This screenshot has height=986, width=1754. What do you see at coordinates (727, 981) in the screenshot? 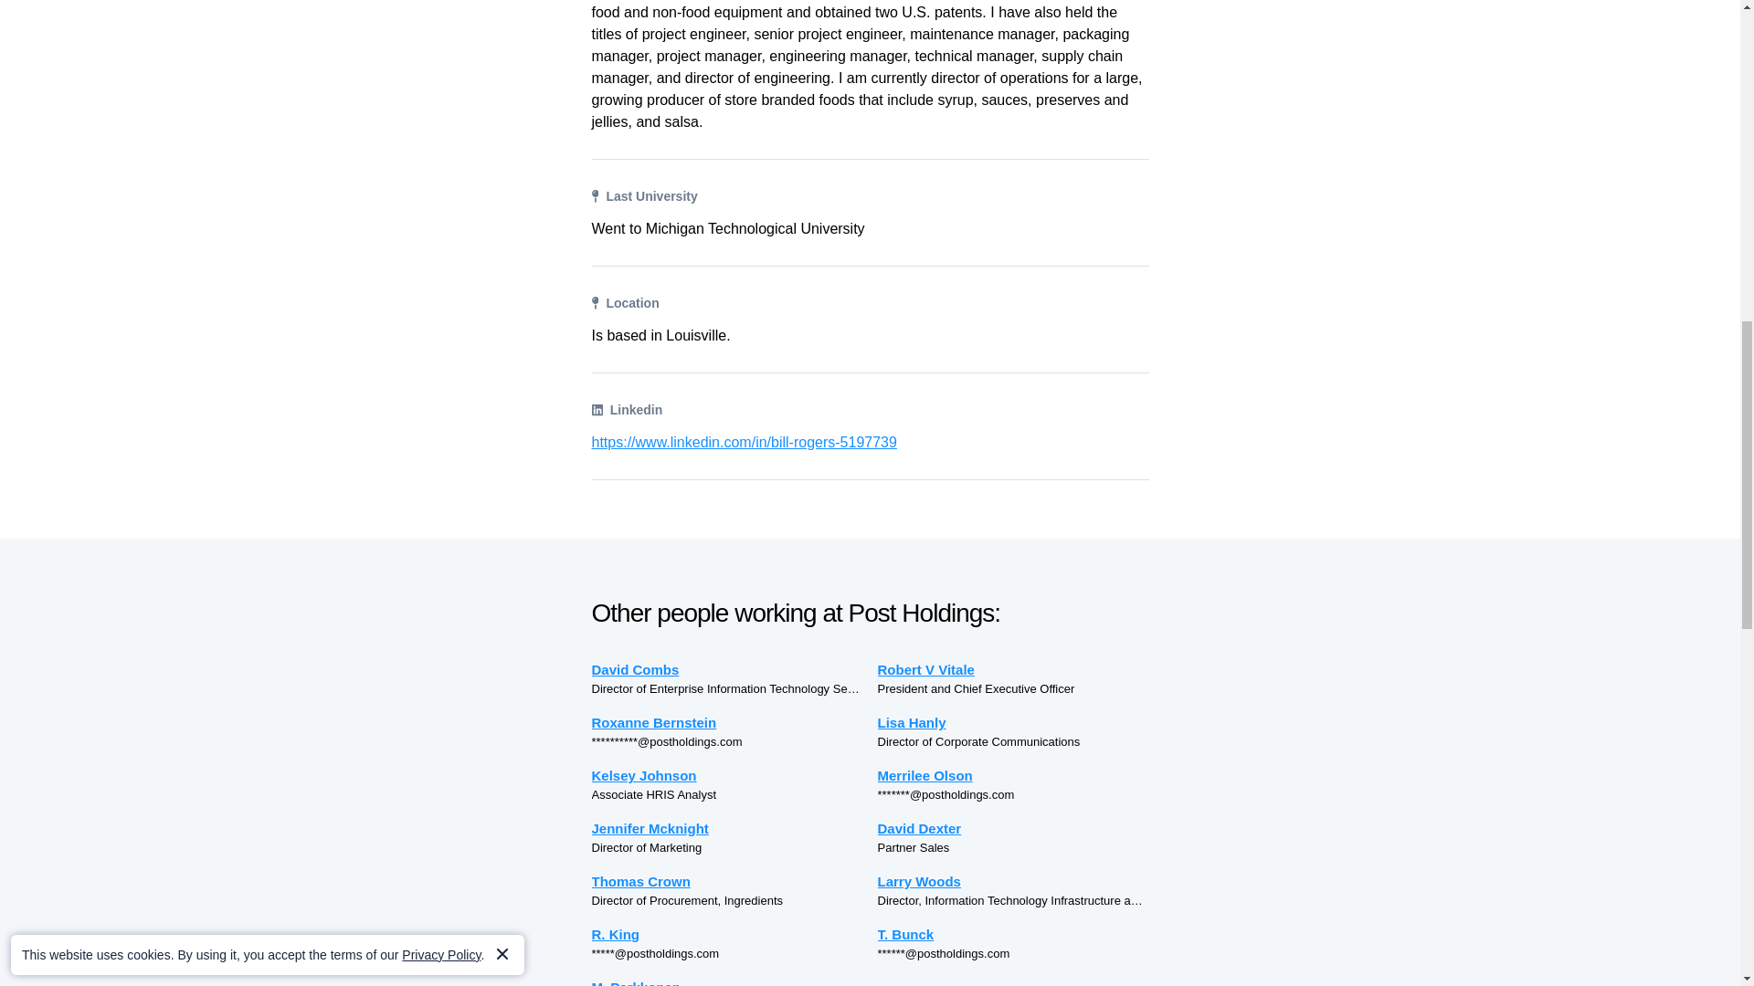
I see `M. Parkkonen` at bounding box center [727, 981].